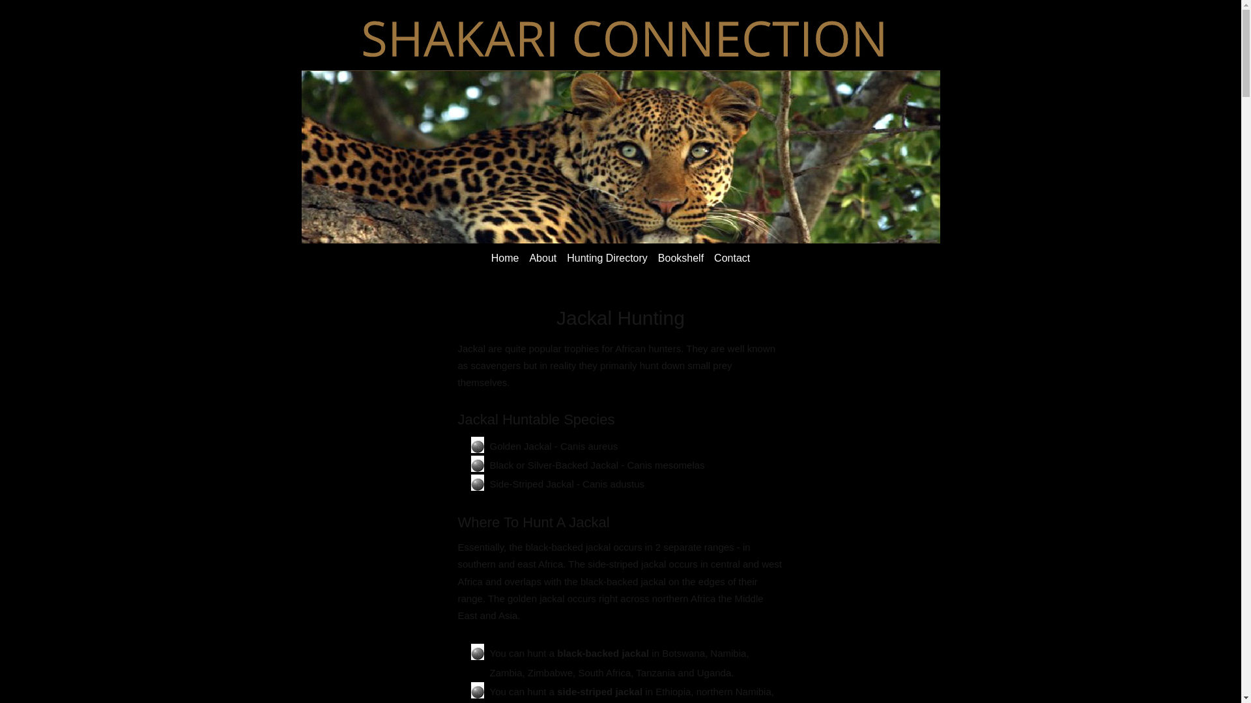  Describe the element at coordinates (732, 258) in the screenshot. I see `Contact` at that location.